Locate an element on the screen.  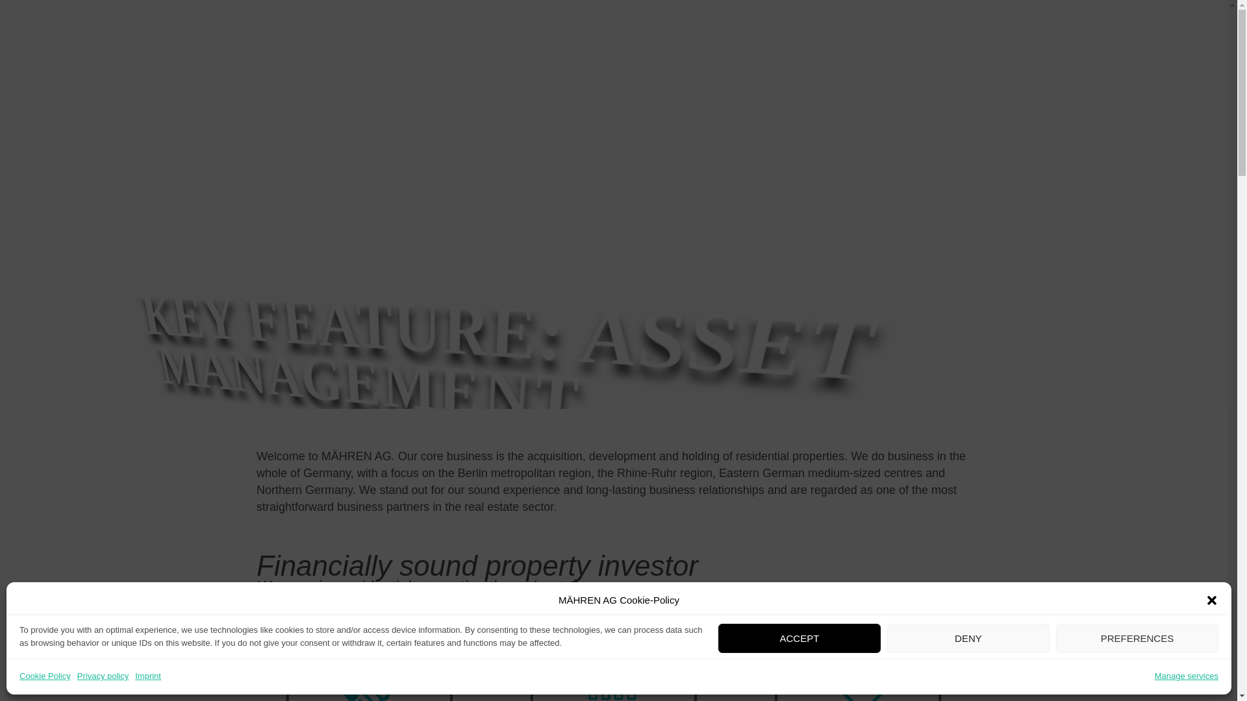
Cookie Policy is located at coordinates (45, 676).